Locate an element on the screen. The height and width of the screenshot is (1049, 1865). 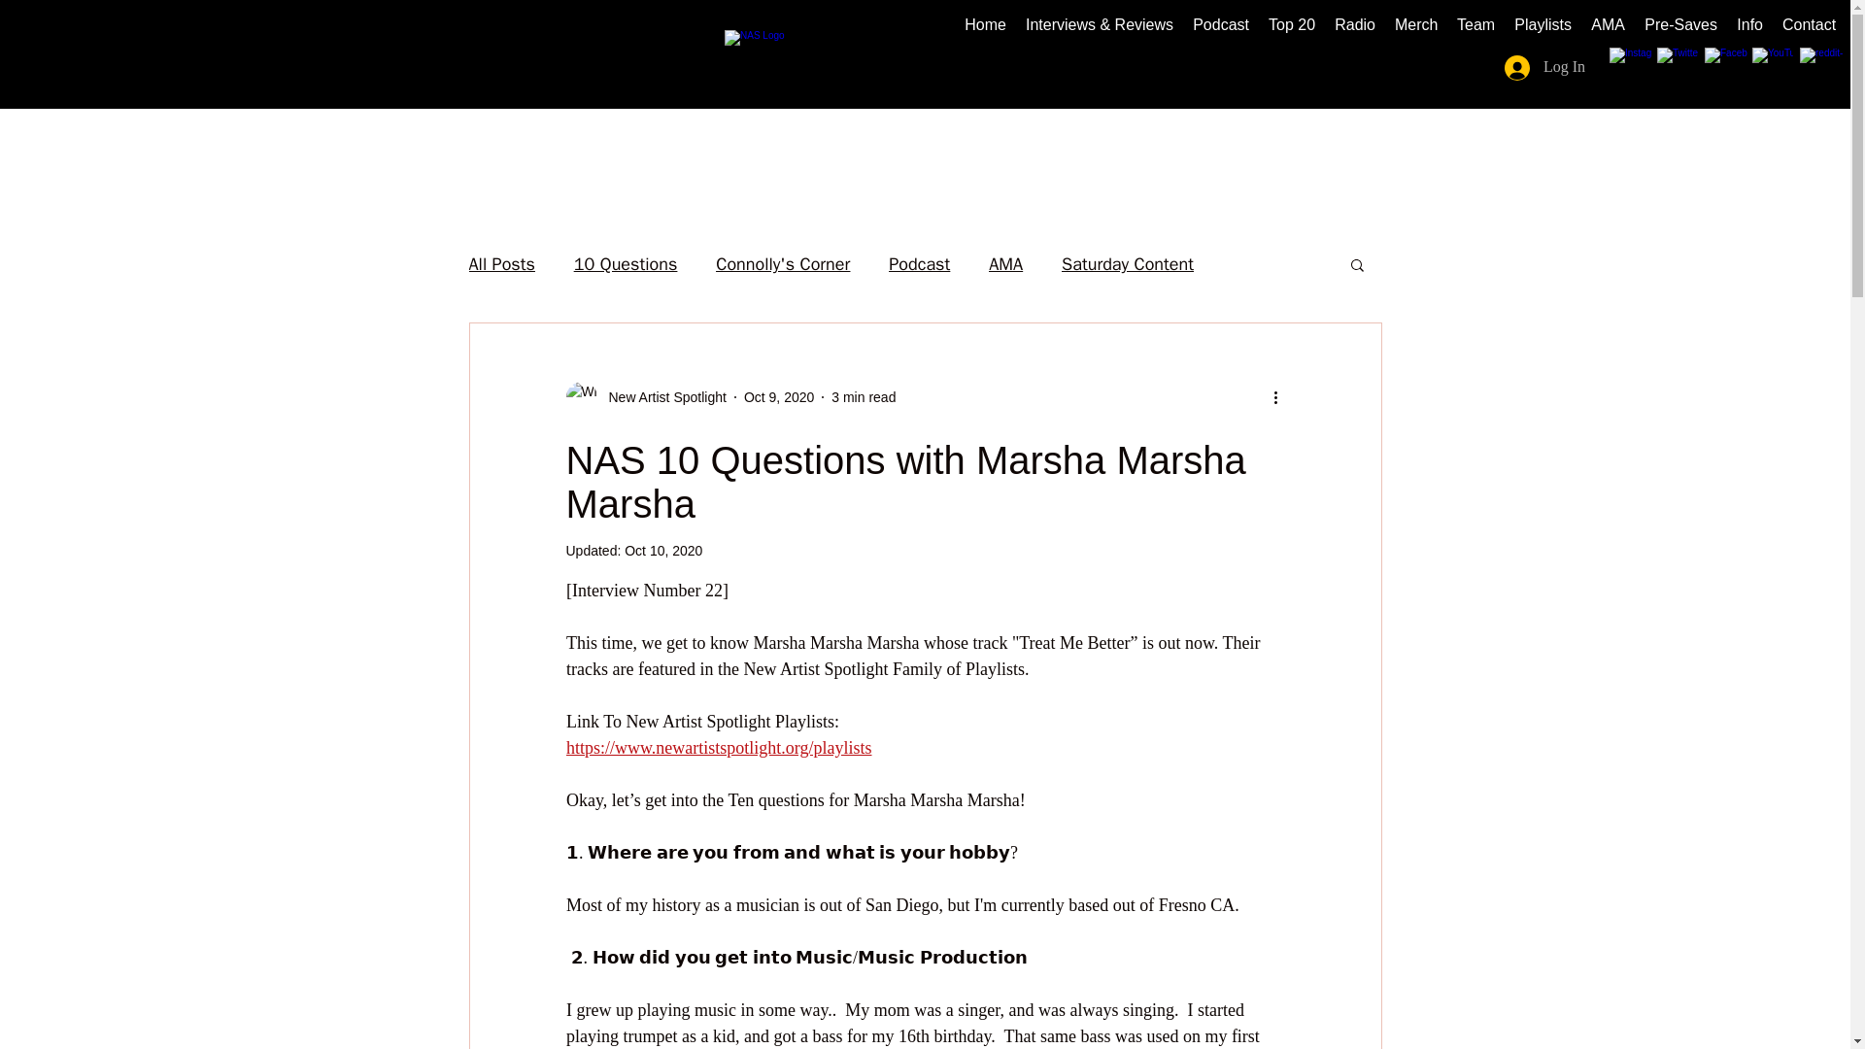
Merch is located at coordinates (1416, 25).